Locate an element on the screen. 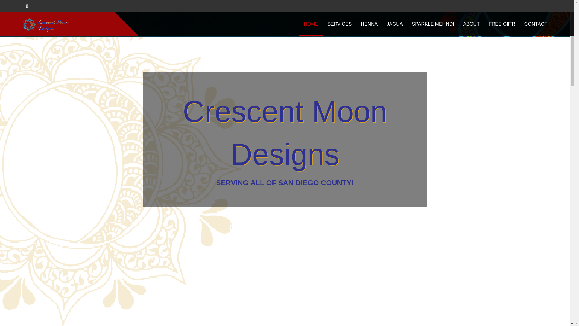 The width and height of the screenshot is (579, 326). ABOUT is located at coordinates (471, 24).